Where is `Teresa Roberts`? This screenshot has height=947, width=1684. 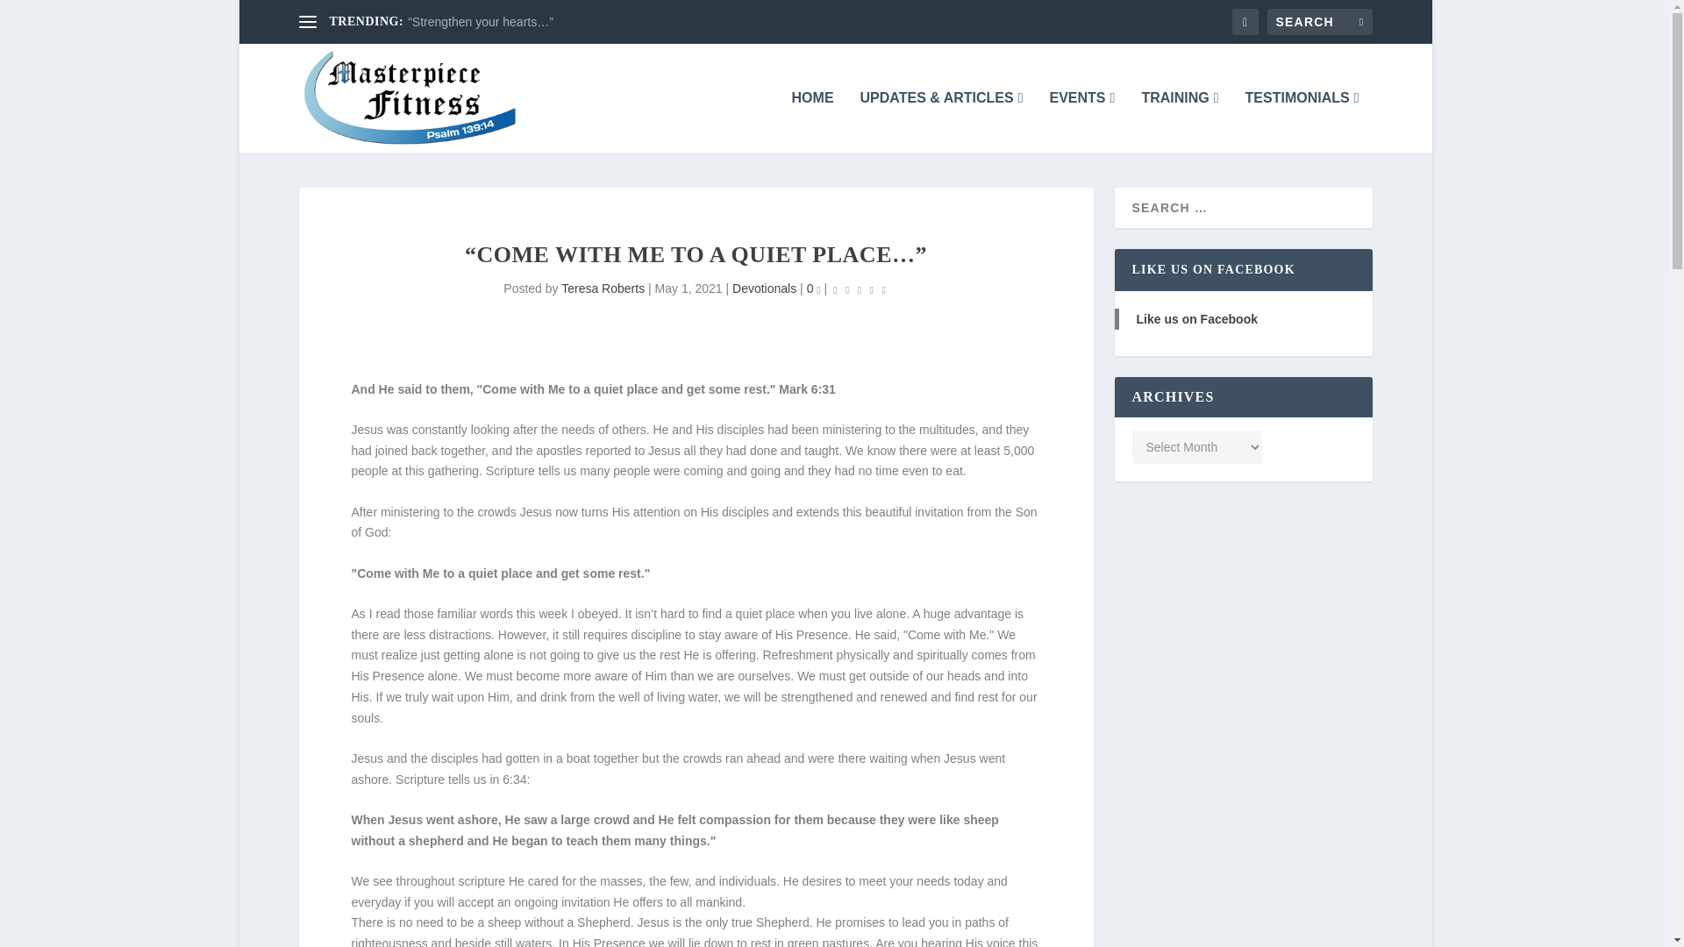
Teresa Roberts is located at coordinates (603, 288).